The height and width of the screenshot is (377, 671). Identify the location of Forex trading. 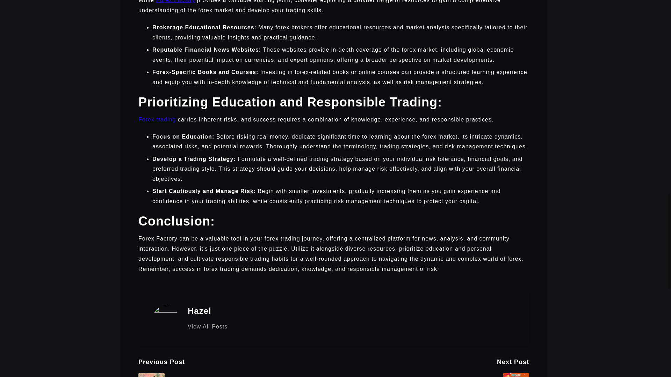
(157, 119).